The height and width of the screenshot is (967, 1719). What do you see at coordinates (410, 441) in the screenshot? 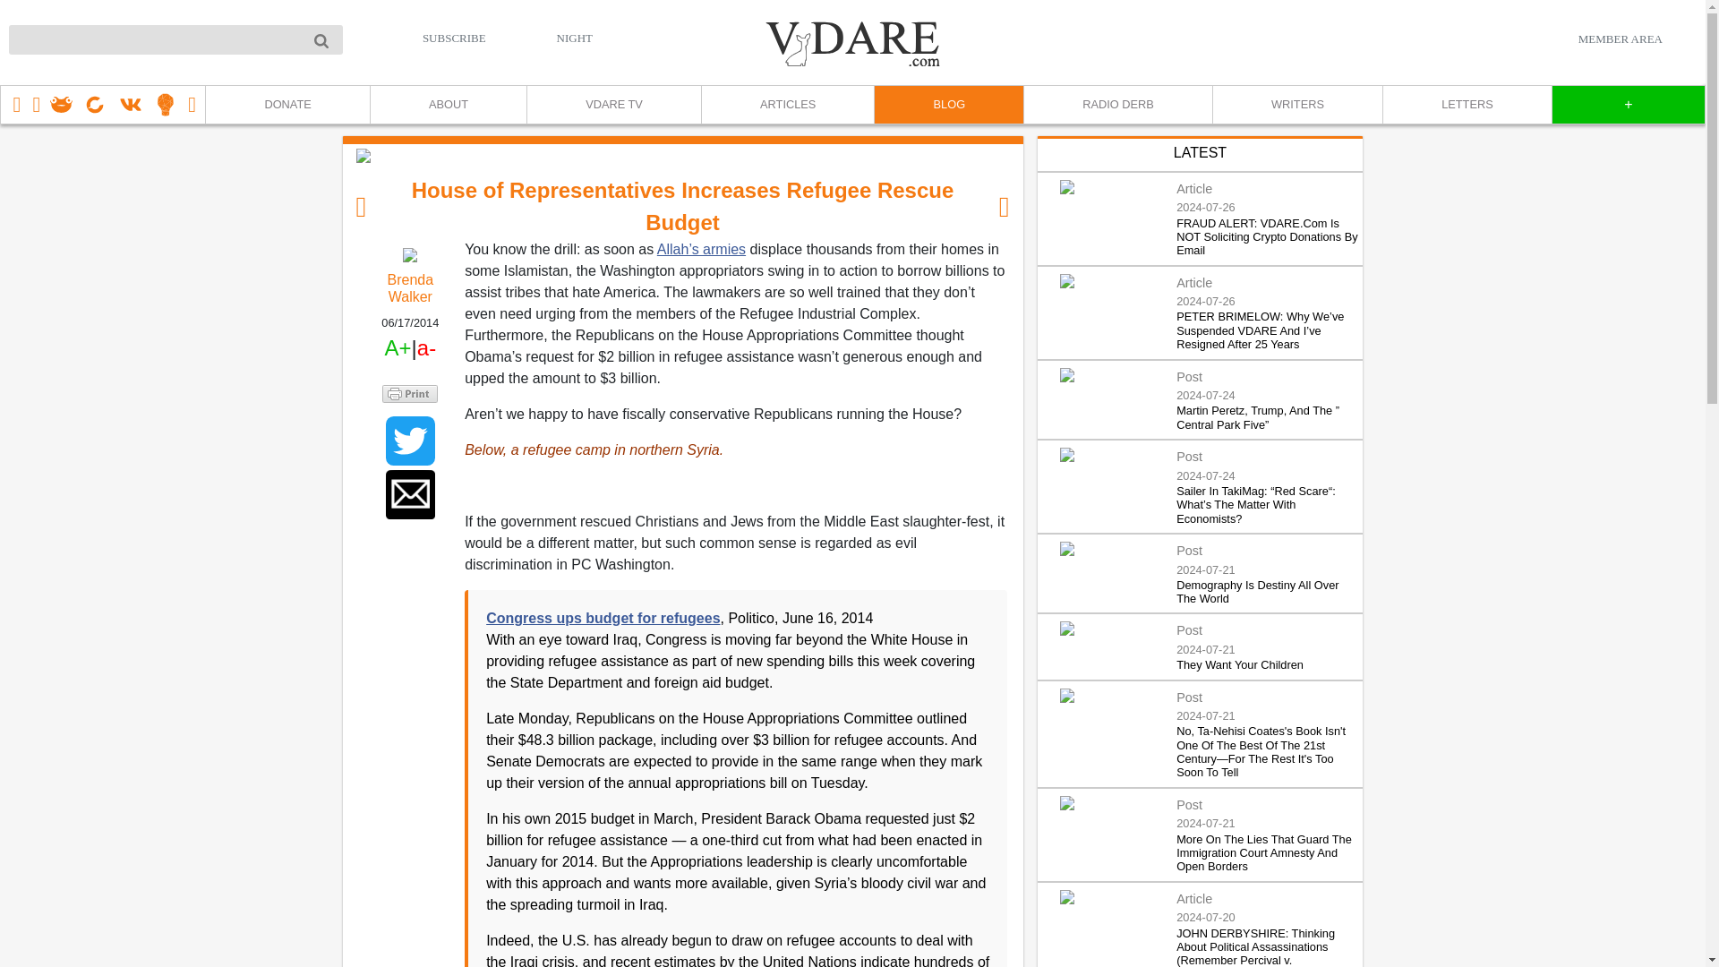
I see `Share to Twitter` at bounding box center [410, 441].